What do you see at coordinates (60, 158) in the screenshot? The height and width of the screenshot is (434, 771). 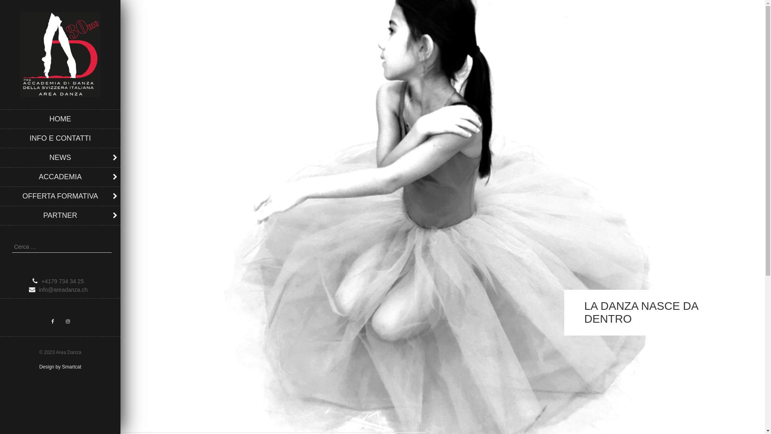 I see `NEWS` at bounding box center [60, 158].